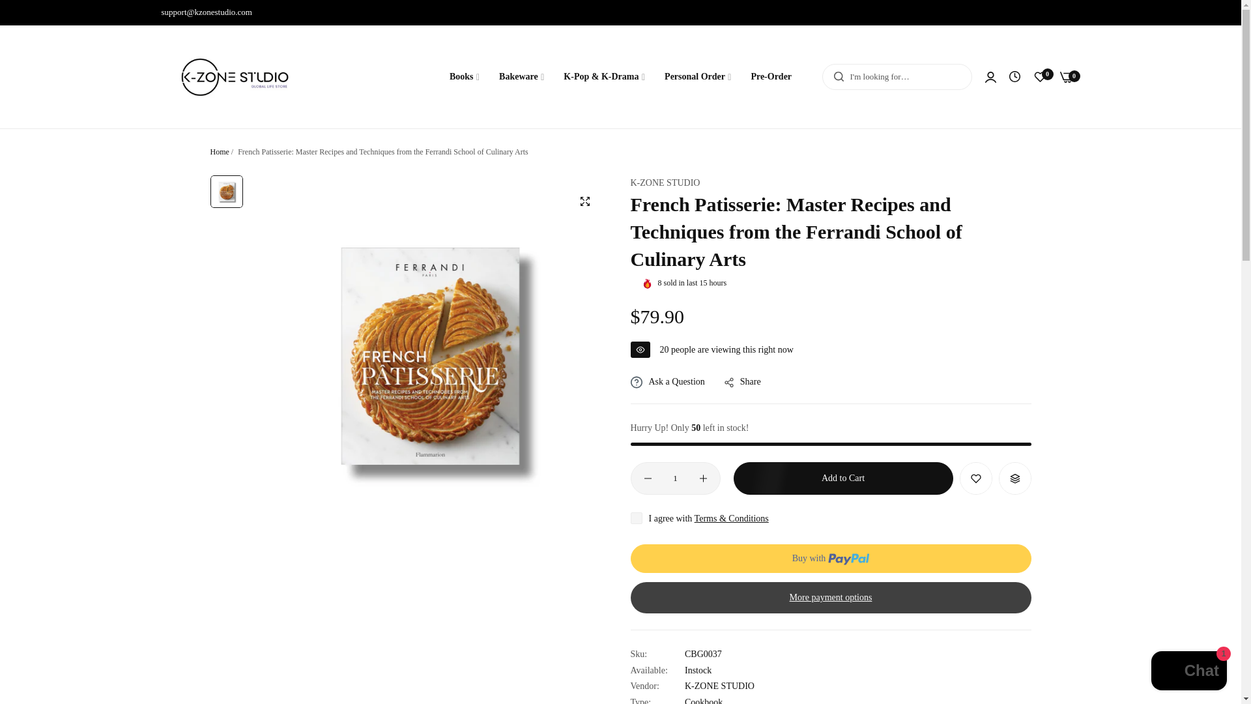 The image size is (1251, 704). Describe the element at coordinates (675, 478) in the screenshot. I see `1` at that location.